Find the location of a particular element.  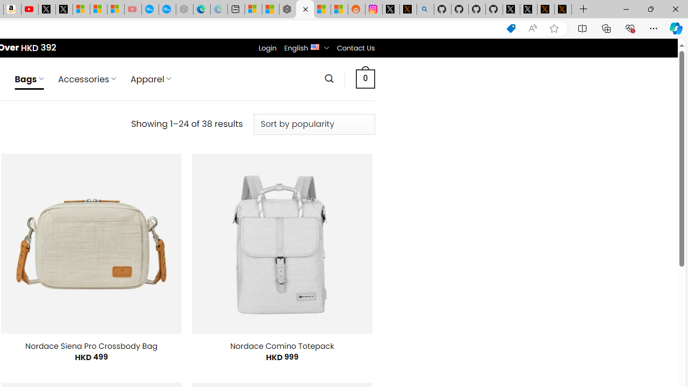

Nordace - Best Sellers is located at coordinates (288, 10).